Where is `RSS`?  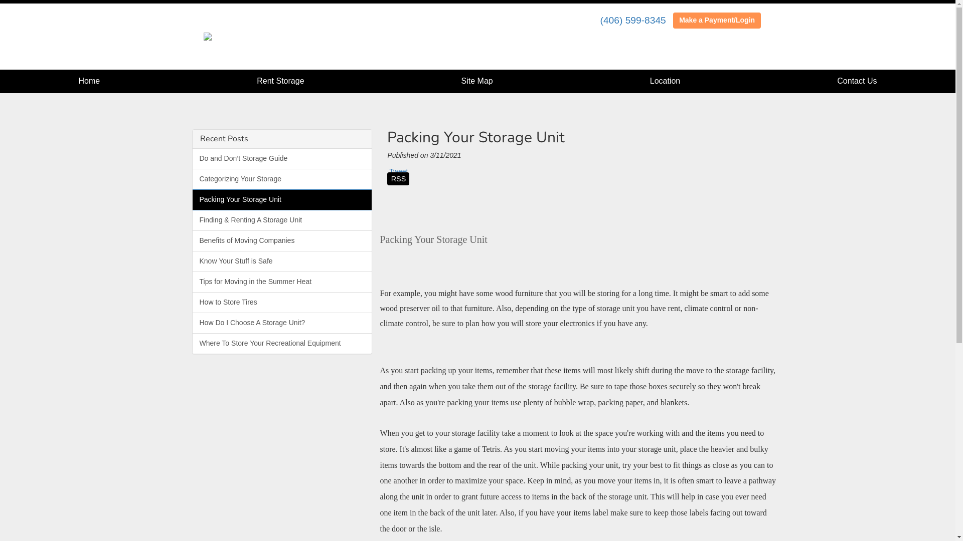 RSS is located at coordinates (398, 182).